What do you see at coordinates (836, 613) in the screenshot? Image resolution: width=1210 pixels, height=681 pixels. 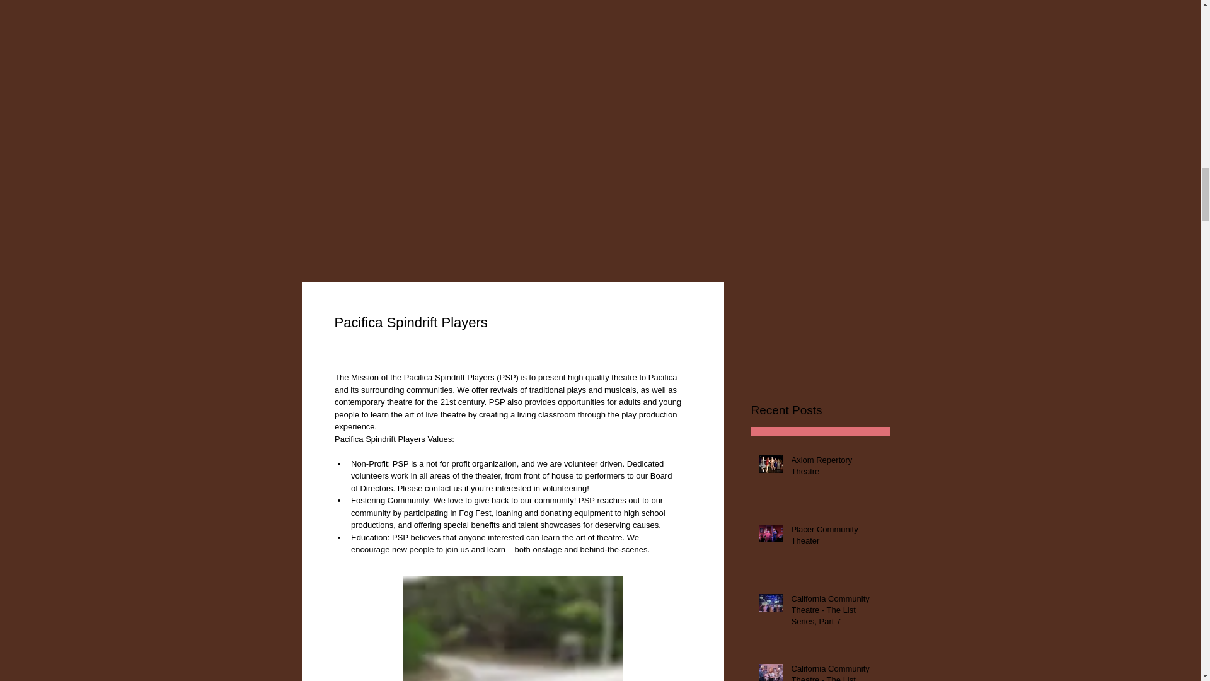 I see `California Community Theatre - The List Series, Part 7` at bounding box center [836, 613].